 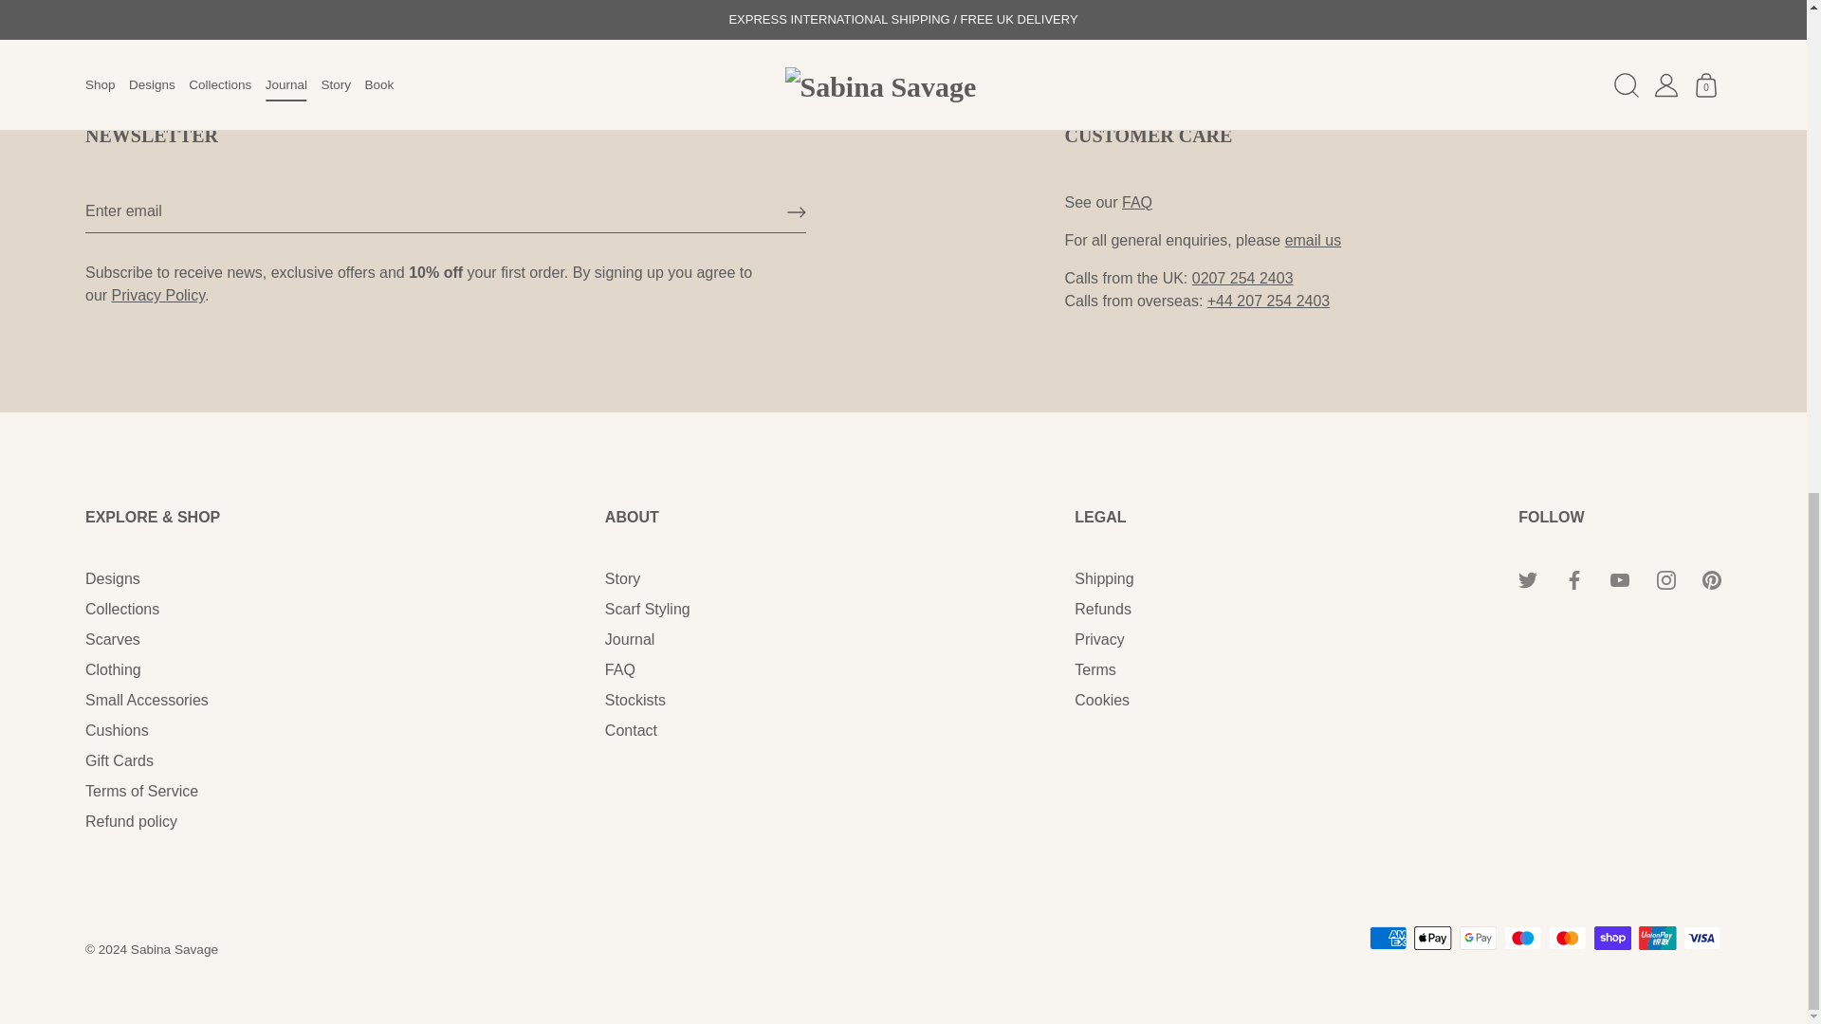 I want to click on American Express, so click(x=1389, y=939).